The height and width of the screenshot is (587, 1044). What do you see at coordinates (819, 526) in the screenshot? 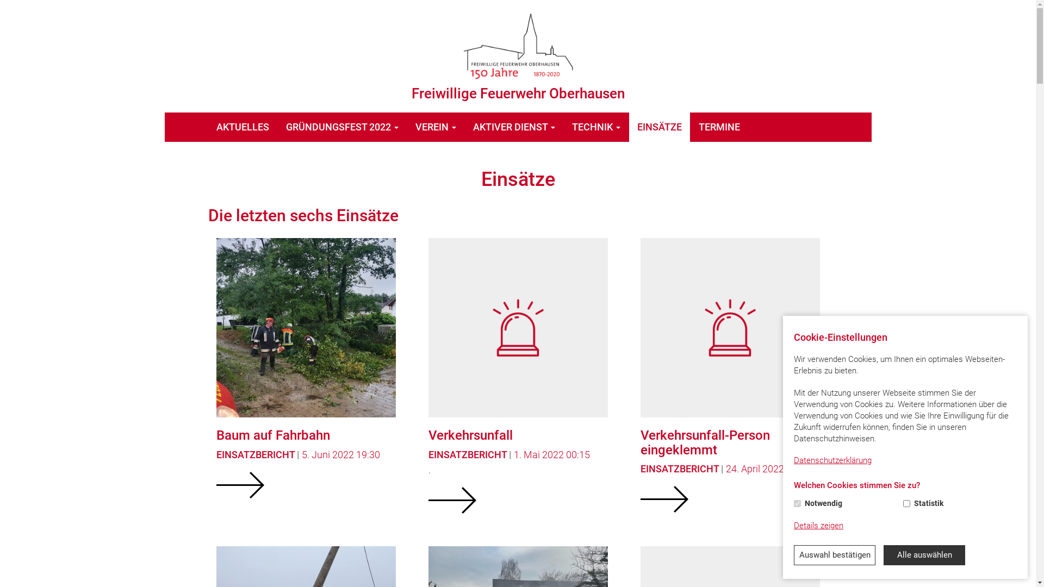
I see `Details zeigen` at bounding box center [819, 526].